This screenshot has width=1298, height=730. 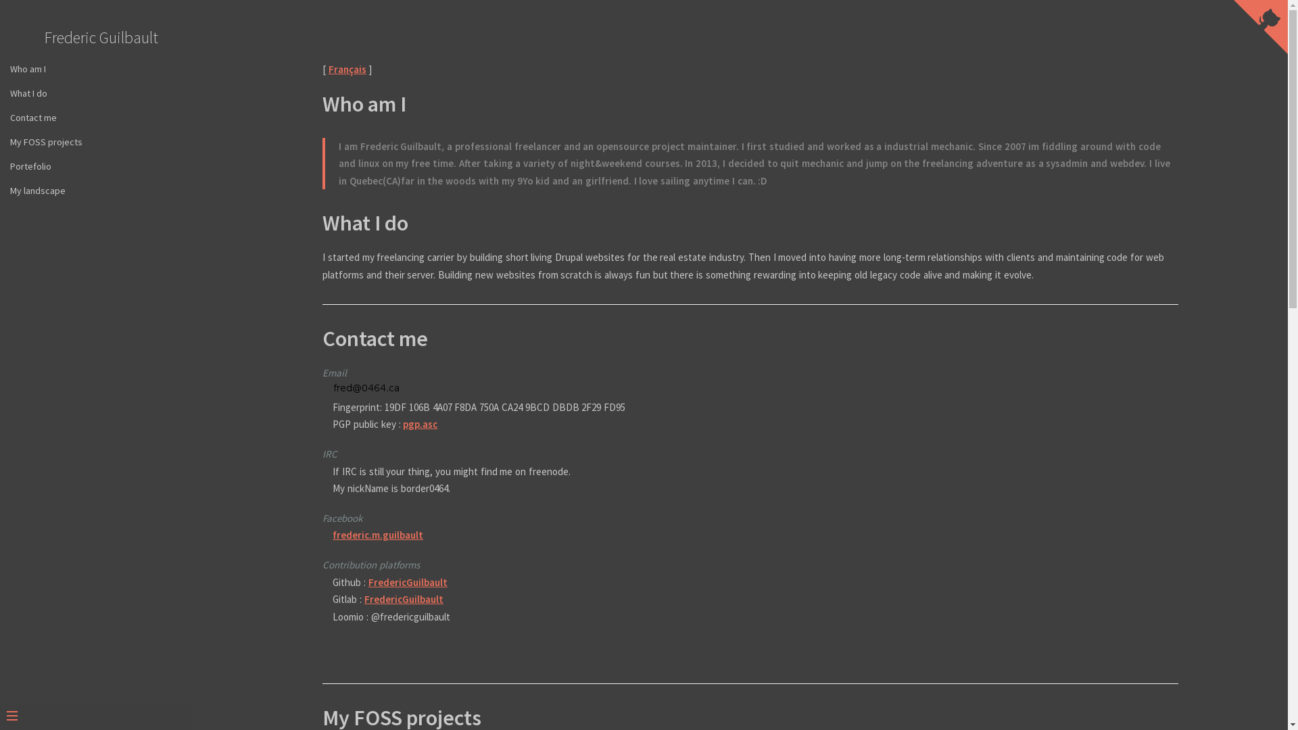 What do you see at coordinates (365, 223) in the screenshot?
I see `What I do` at bounding box center [365, 223].